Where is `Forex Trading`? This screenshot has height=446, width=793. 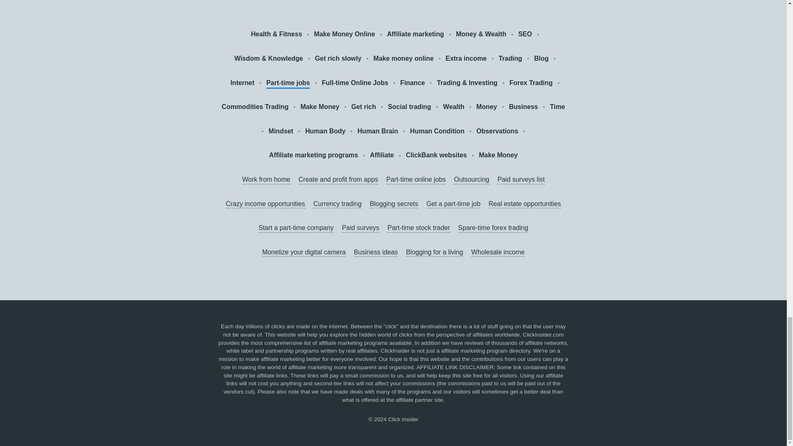
Forex Trading is located at coordinates (531, 83).